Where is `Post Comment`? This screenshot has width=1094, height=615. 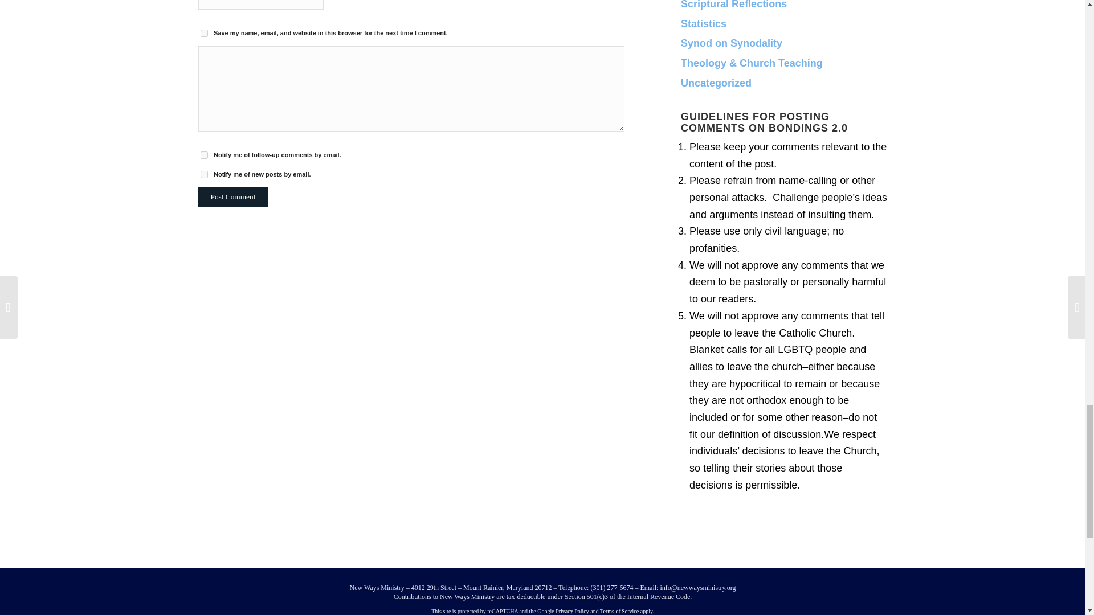
Post Comment is located at coordinates (232, 197).